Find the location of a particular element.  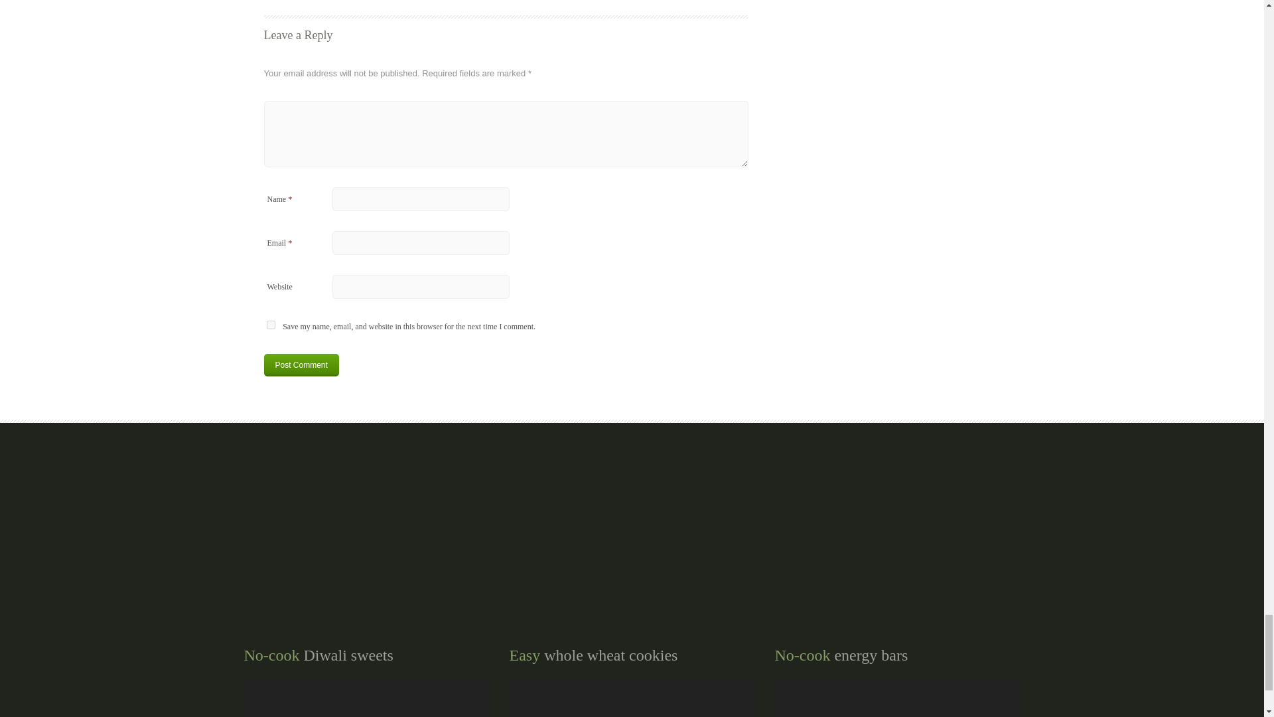

yes is located at coordinates (271, 324).